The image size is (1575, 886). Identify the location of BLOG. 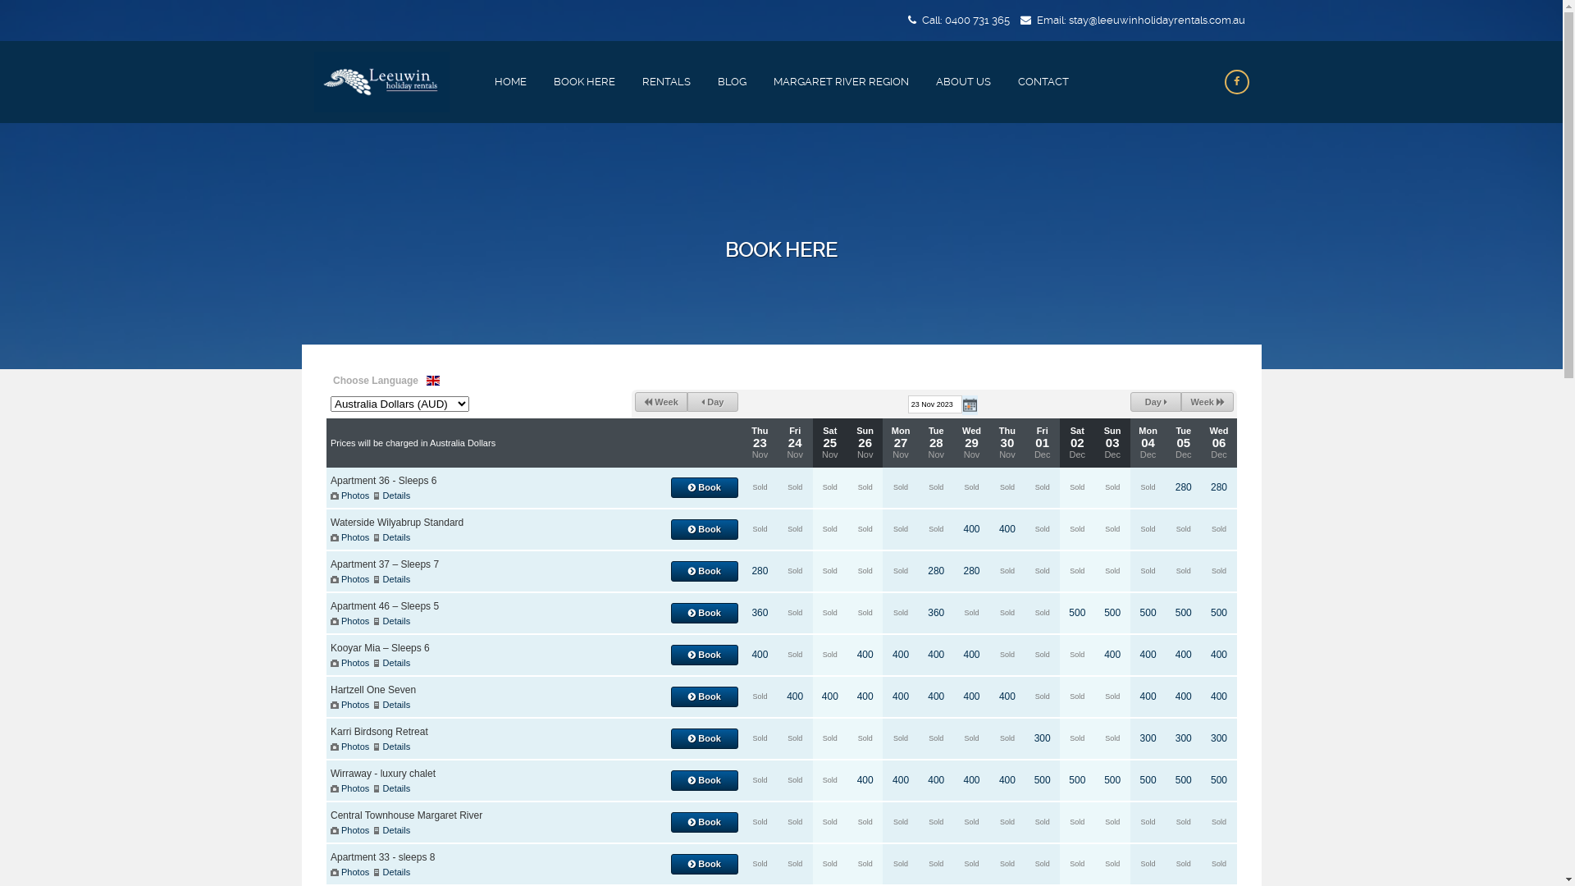
(732, 82).